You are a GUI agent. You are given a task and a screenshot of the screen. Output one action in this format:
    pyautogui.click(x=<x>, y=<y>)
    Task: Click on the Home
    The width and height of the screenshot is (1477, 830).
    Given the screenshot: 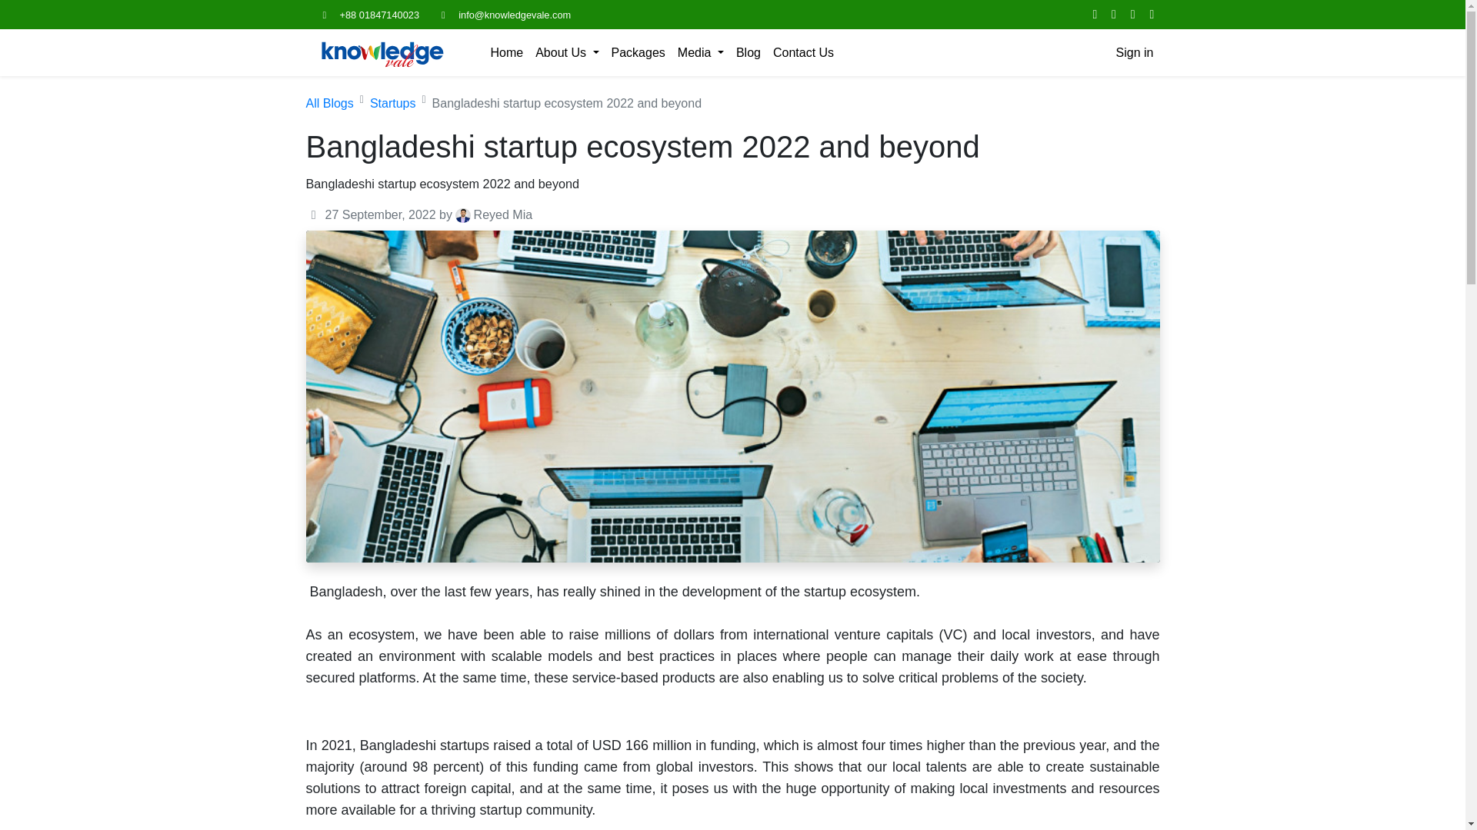 What is the action you would take?
    pyautogui.click(x=507, y=52)
    